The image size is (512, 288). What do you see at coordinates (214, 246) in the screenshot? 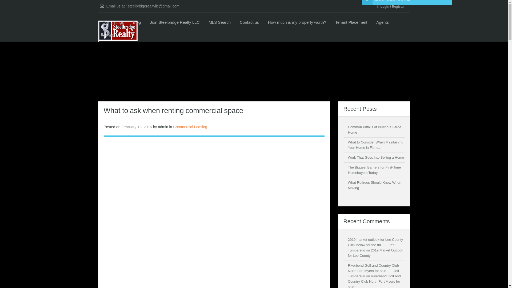
I see `What to ask when renting commercial space` at bounding box center [214, 246].